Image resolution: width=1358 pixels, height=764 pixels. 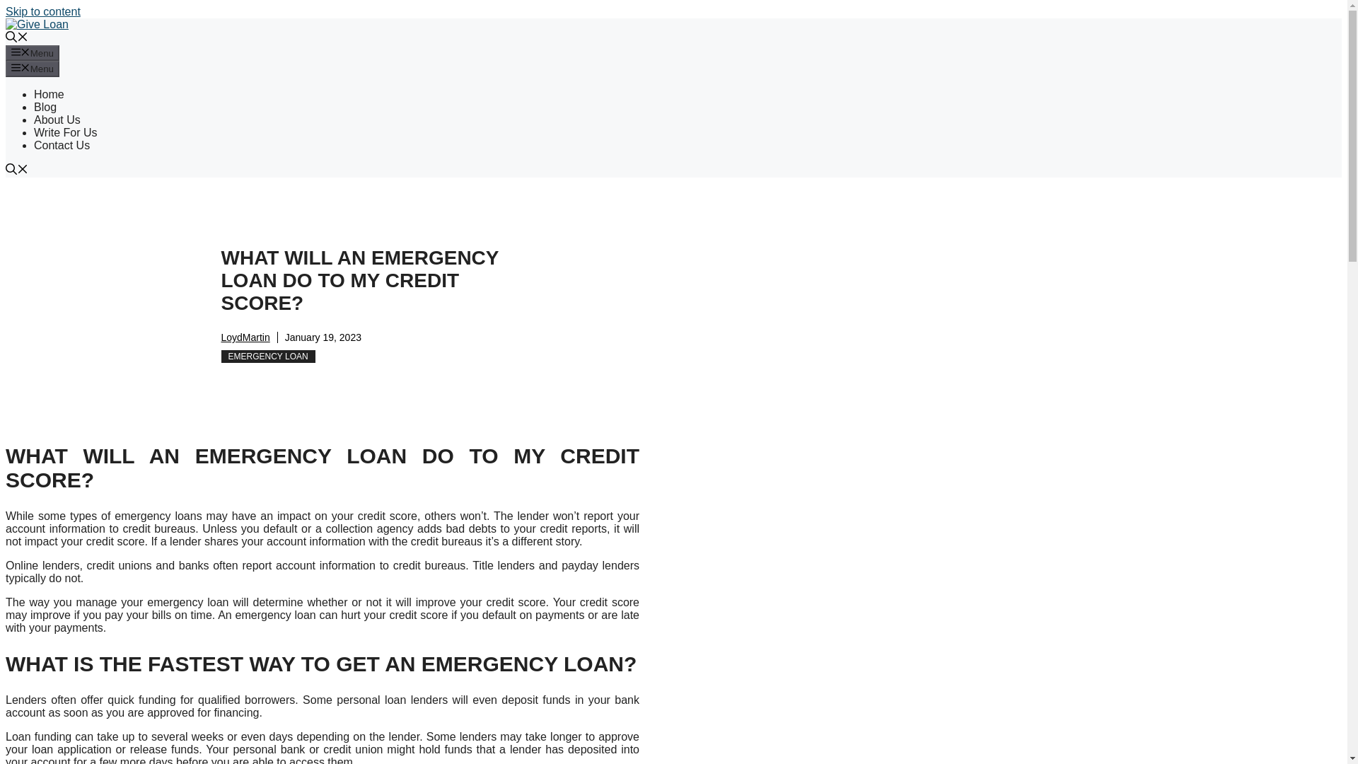 What do you see at coordinates (267, 357) in the screenshot?
I see `EMERGENCY LOAN` at bounding box center [267, 357].